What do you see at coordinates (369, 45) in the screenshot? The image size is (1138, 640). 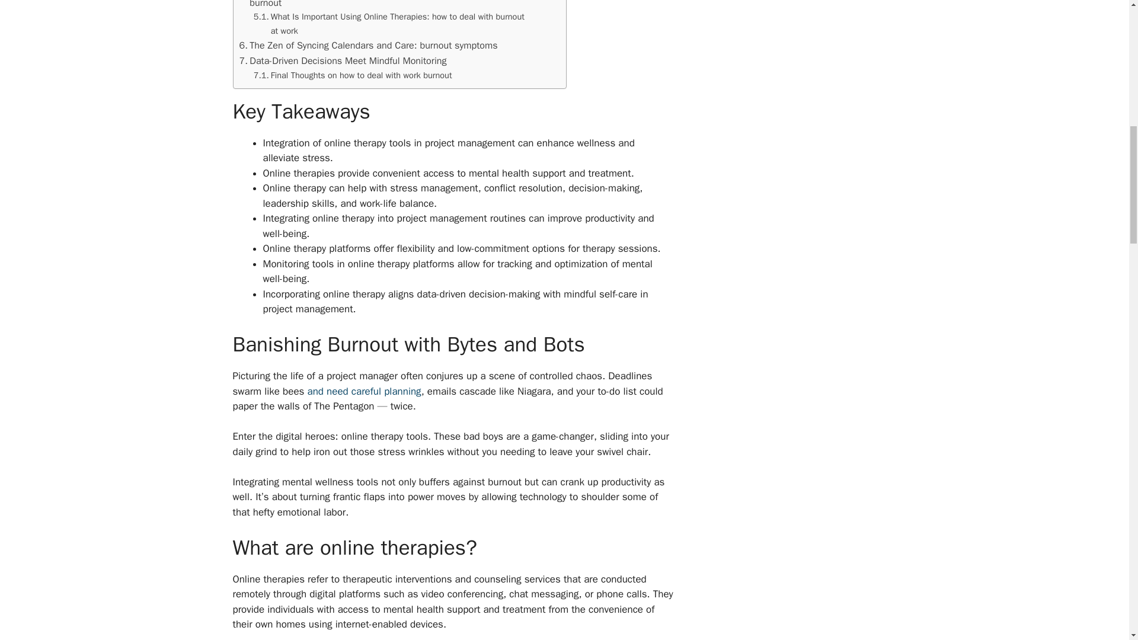 I see `The Zen of Syncing Calendars and Care: burnout symptoms` at bounding box center [369, 45].